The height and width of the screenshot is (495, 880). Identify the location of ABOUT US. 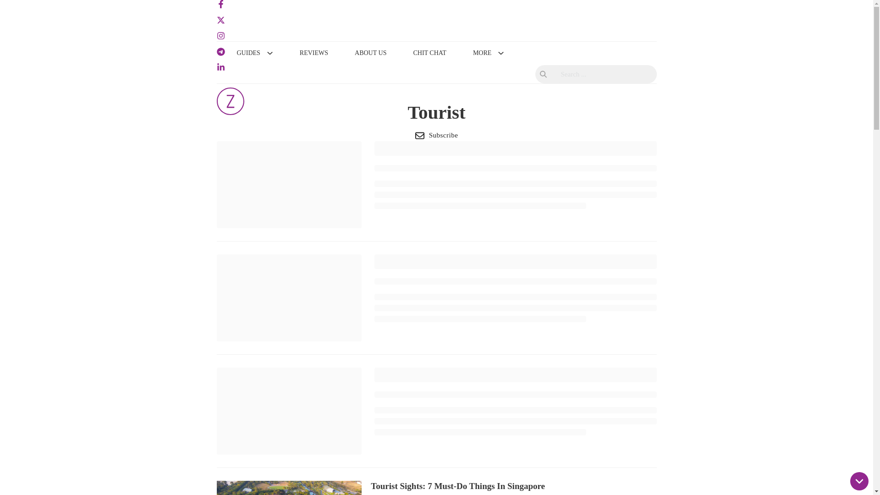
(370, 53).